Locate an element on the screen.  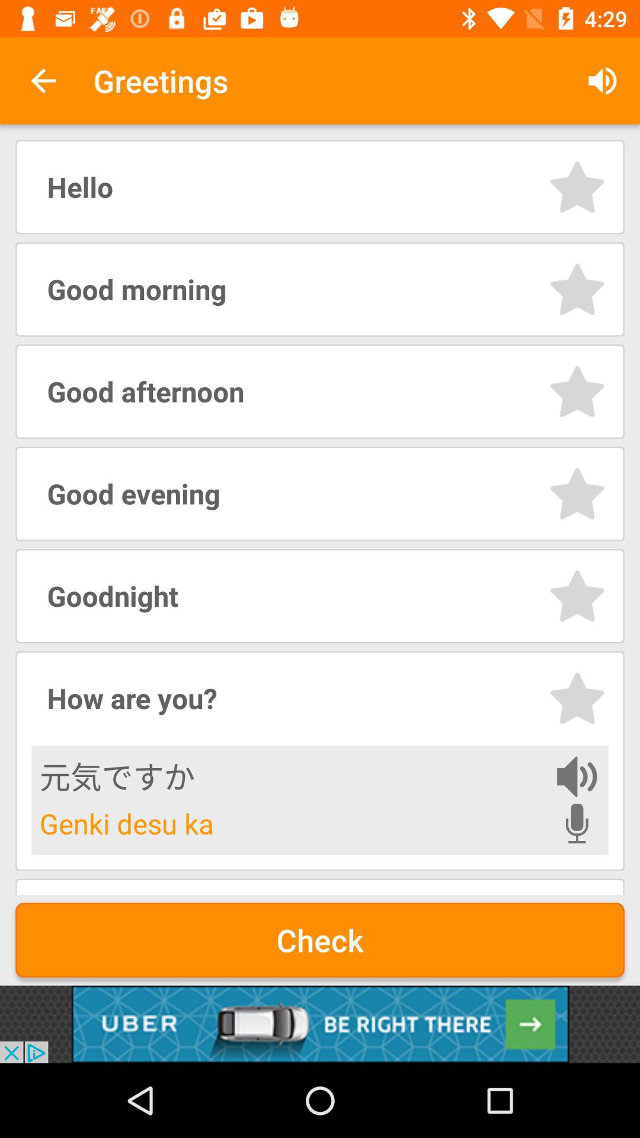
favorite this item is located at coordinates (577, 187).